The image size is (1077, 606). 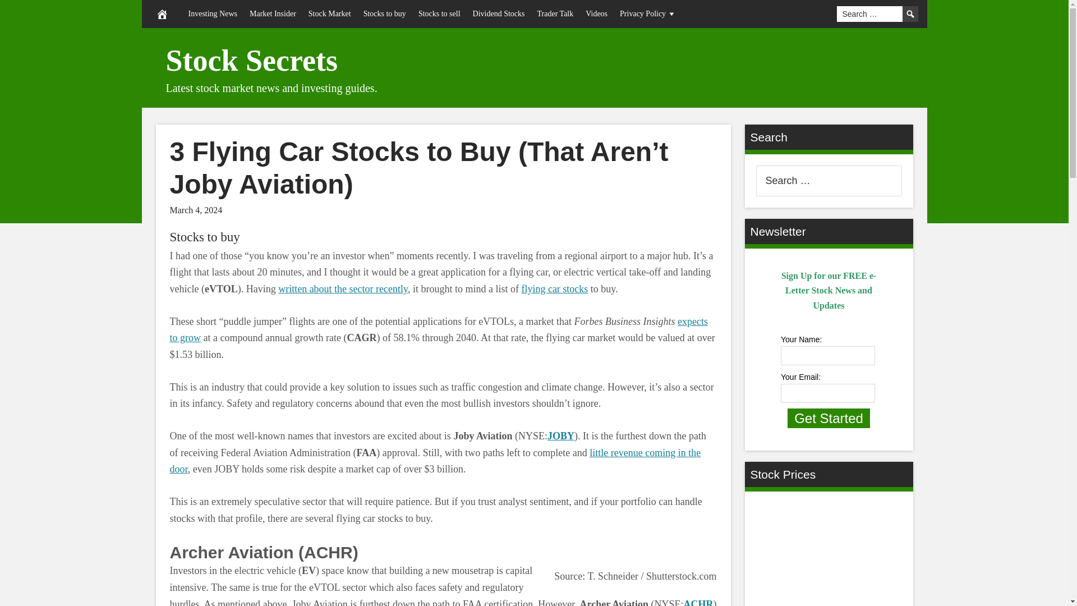 What do you see at coordinates (385, 13) in the screenshot?
I see `Stocks to buy` at bounding box center [385, 13].